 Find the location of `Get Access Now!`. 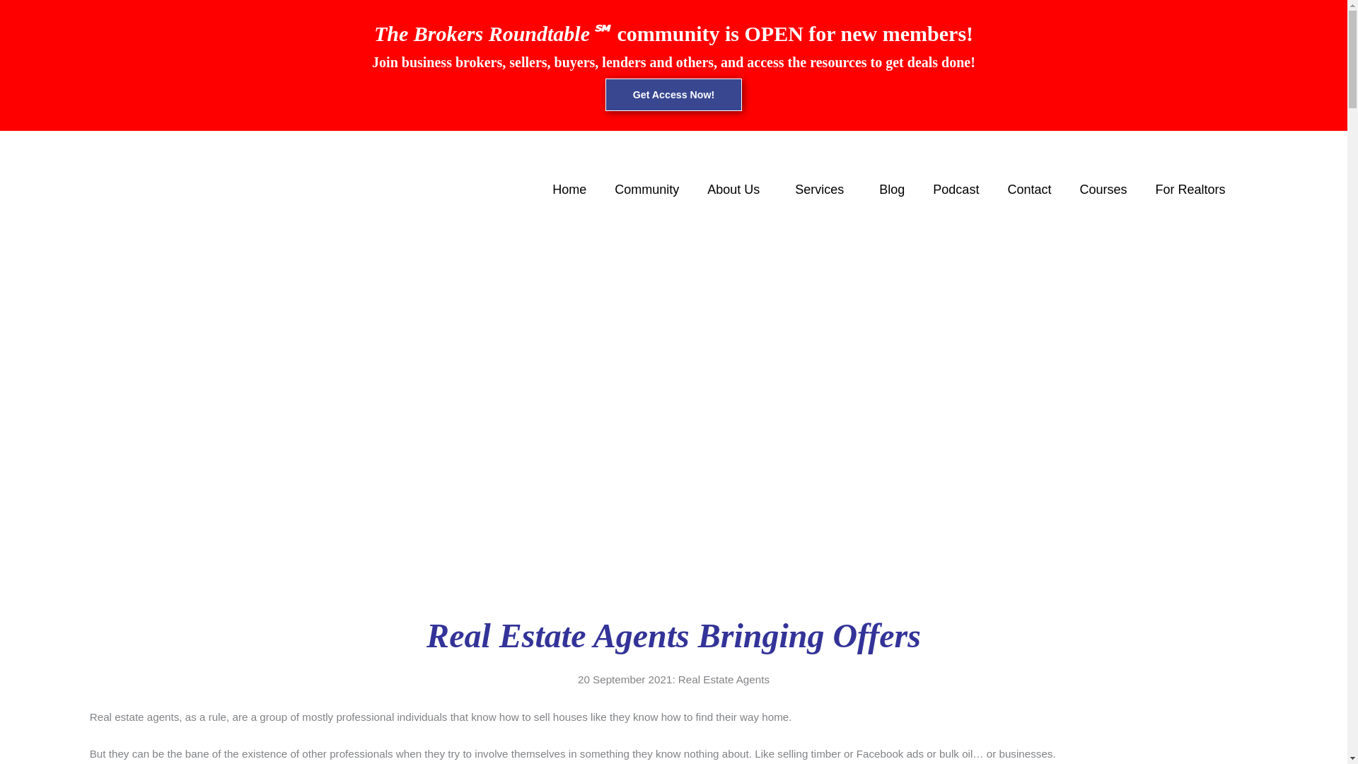

Get Access Now! is located at coordinates (674, 95).